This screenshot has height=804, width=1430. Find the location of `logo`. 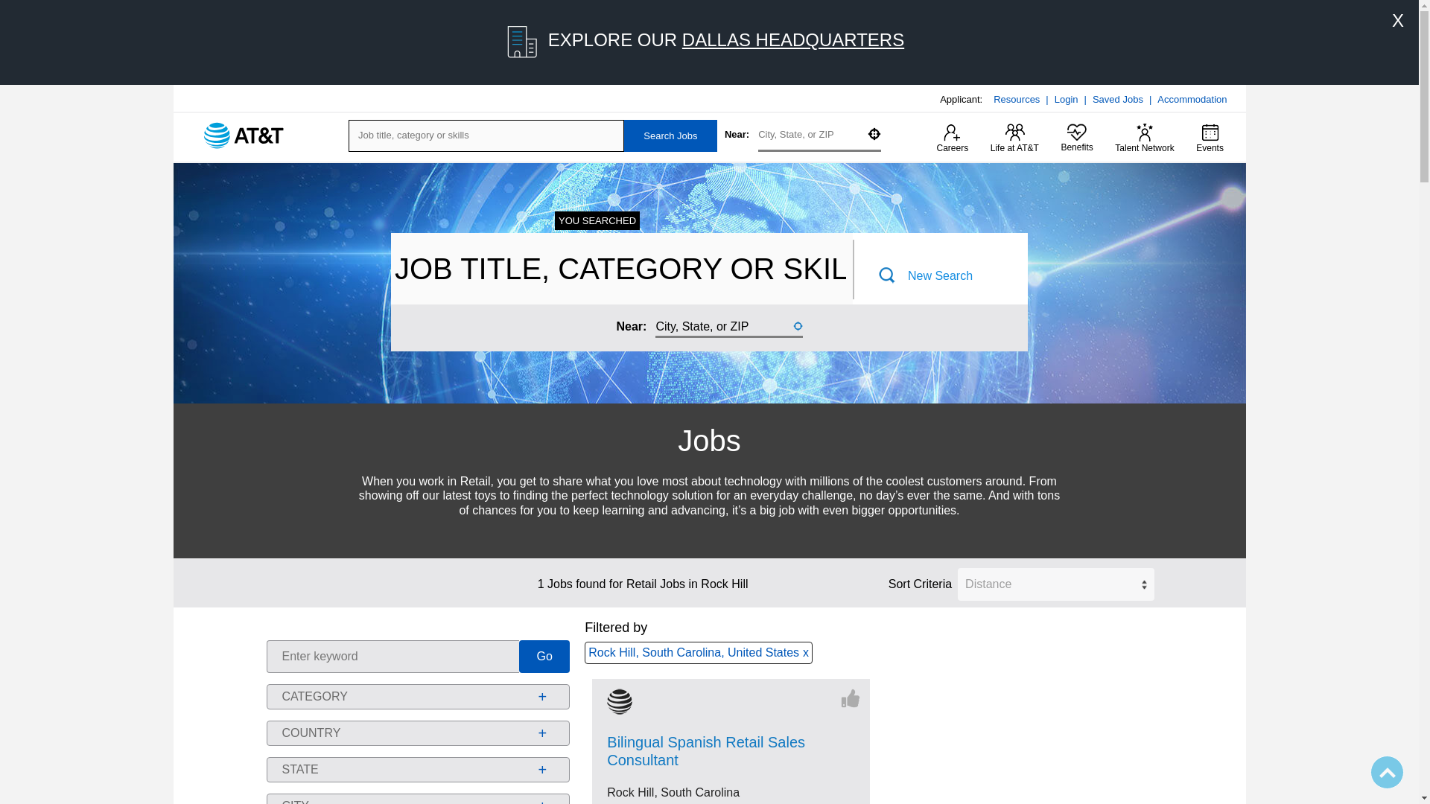

logo is located at coordinates (244, 135).